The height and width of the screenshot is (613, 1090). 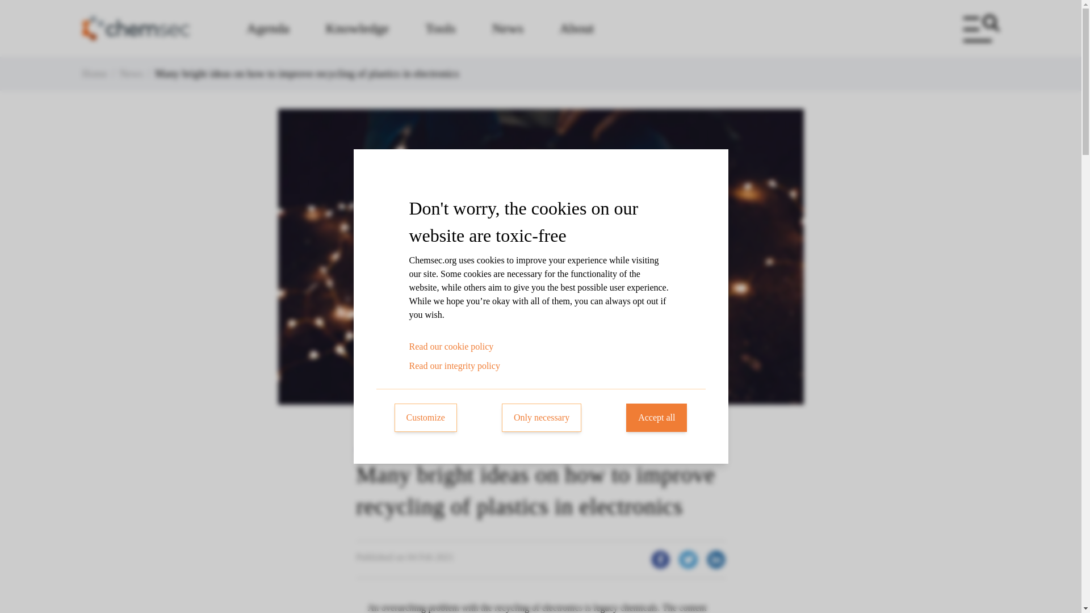 What do you see at coordinates (425, 418) in the screenshot?
I see `Customize` at bounding box center [425, 418].